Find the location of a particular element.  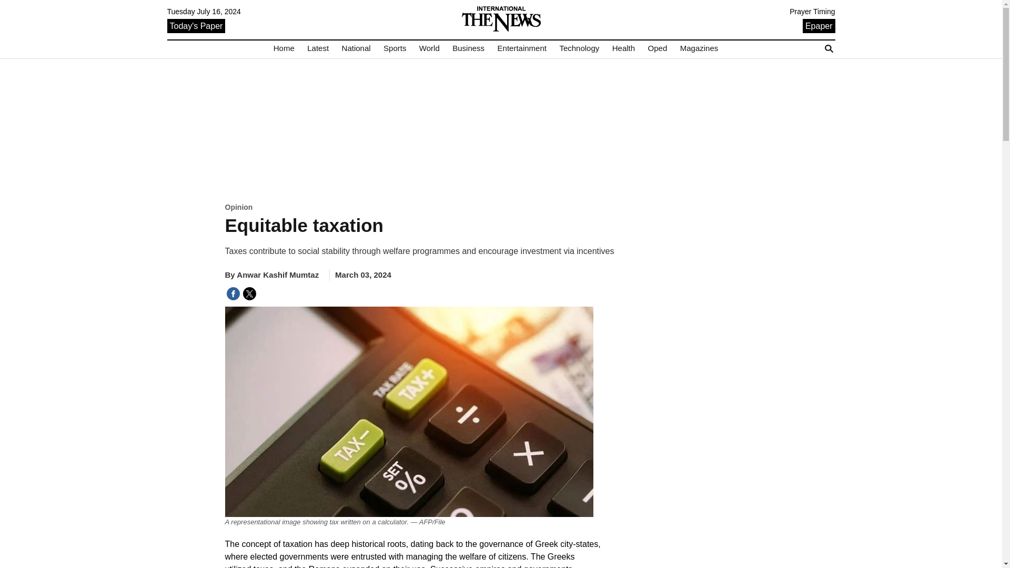

World is located at coordinates (429, 48).